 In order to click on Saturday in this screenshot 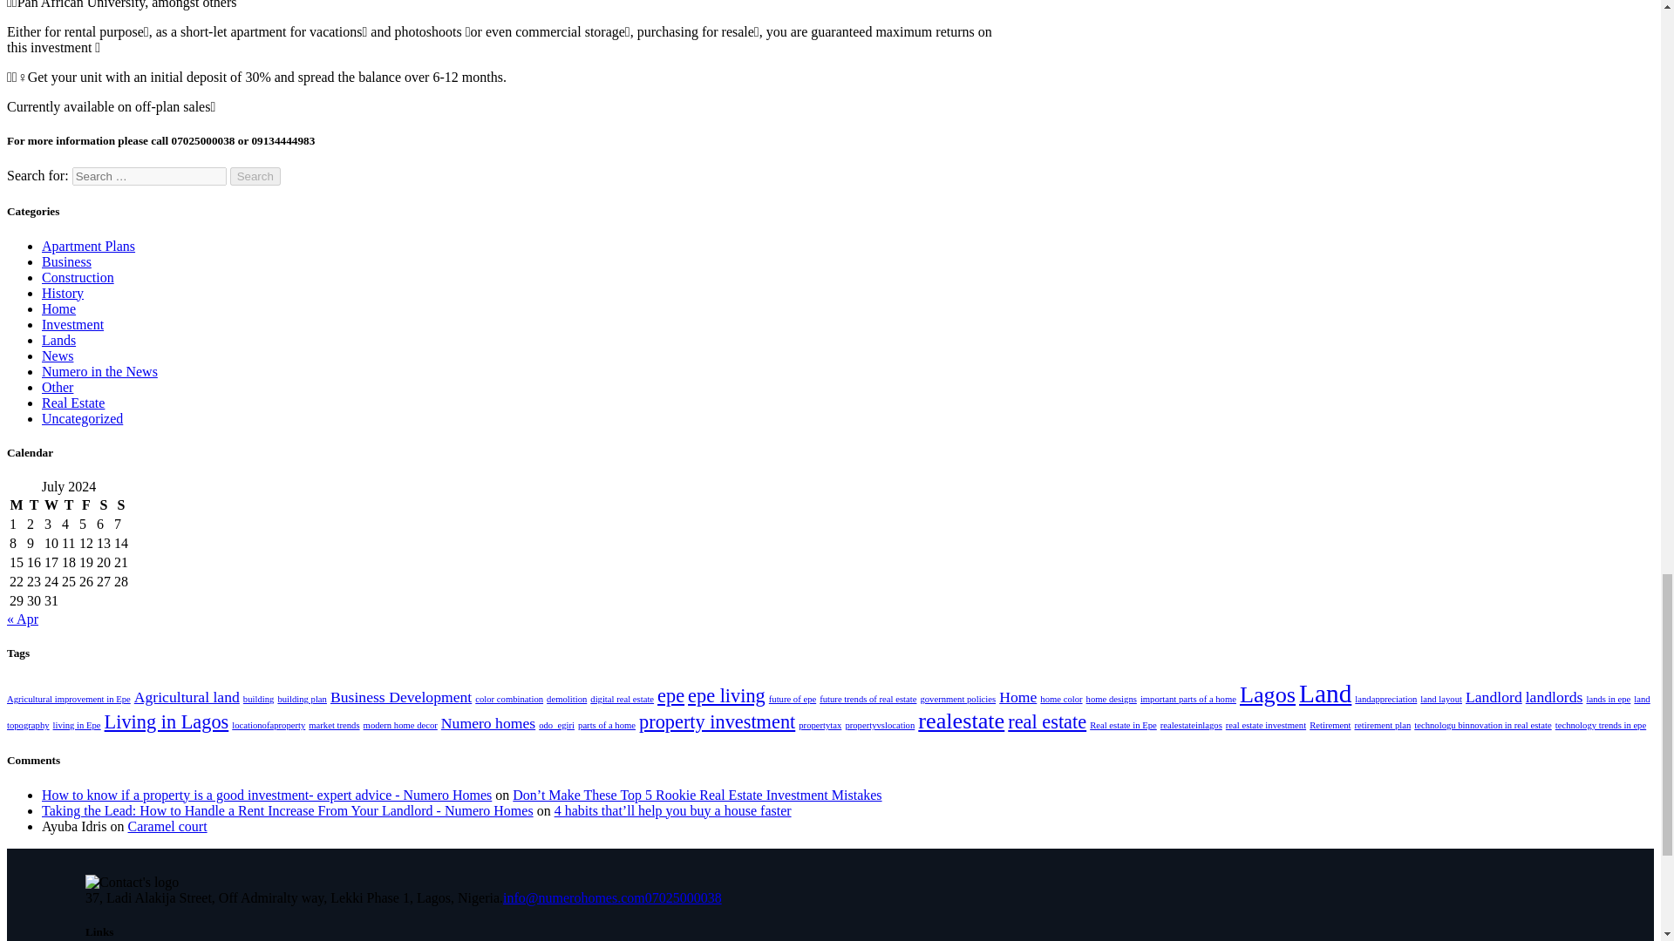, I will do `click(103, 505)`.